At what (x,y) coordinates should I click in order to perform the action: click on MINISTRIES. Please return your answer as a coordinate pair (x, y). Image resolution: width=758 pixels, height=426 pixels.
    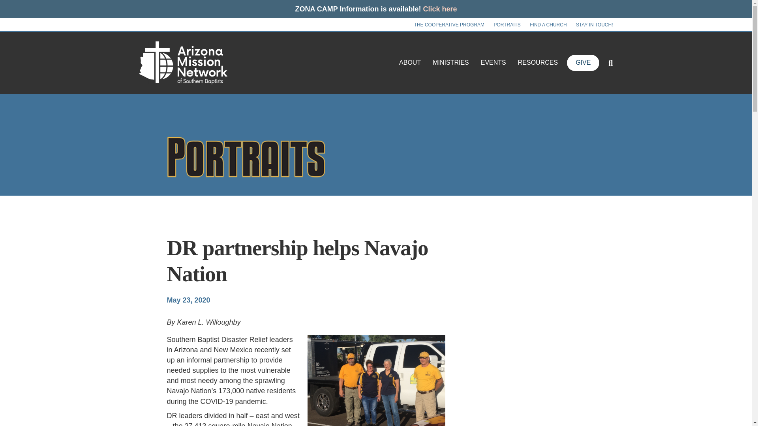
    Looking at the image, I should click on (451, 62).